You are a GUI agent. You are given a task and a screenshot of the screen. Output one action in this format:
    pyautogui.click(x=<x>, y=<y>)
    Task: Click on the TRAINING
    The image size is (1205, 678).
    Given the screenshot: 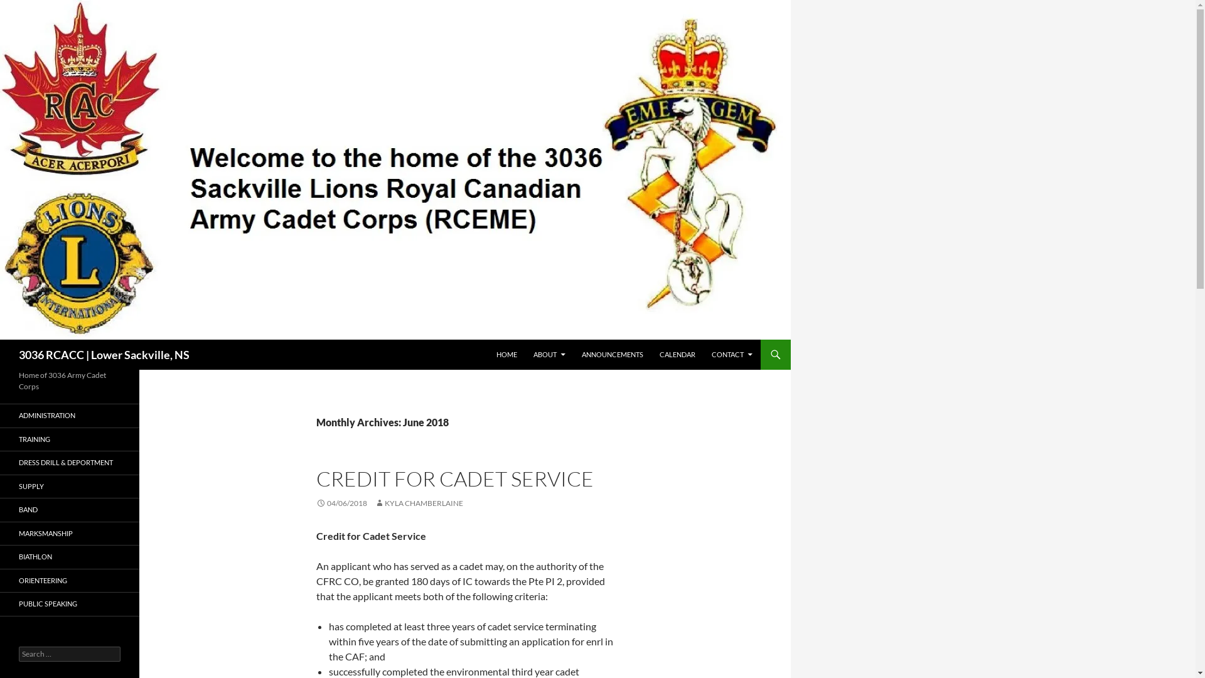 What is the action you would take?
    pyautogui.click(x=70, y=439)
    